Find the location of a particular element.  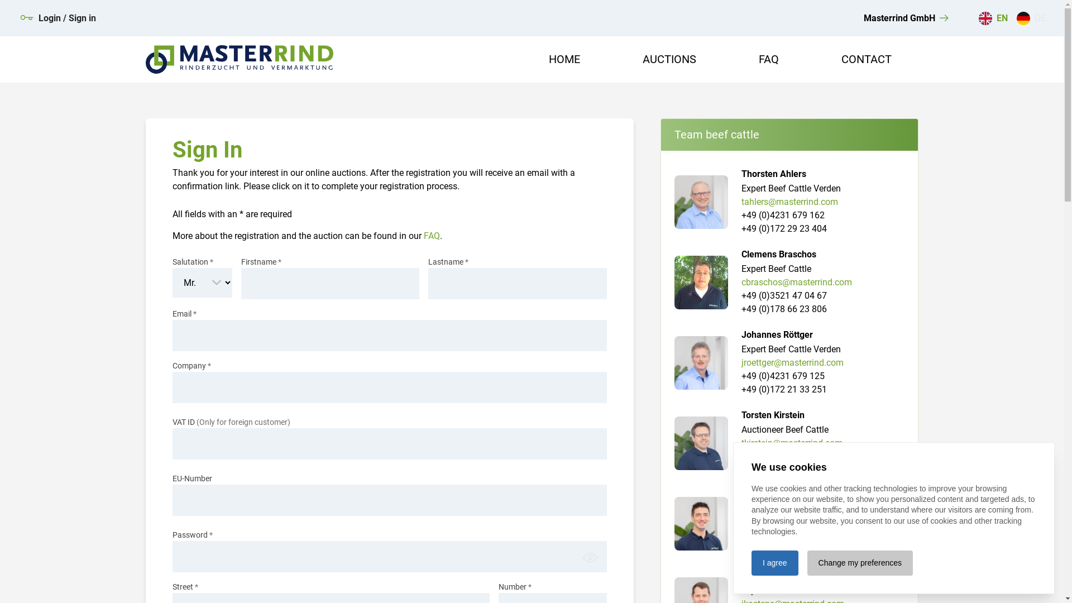

HOME is located at coordinates (564, 59).